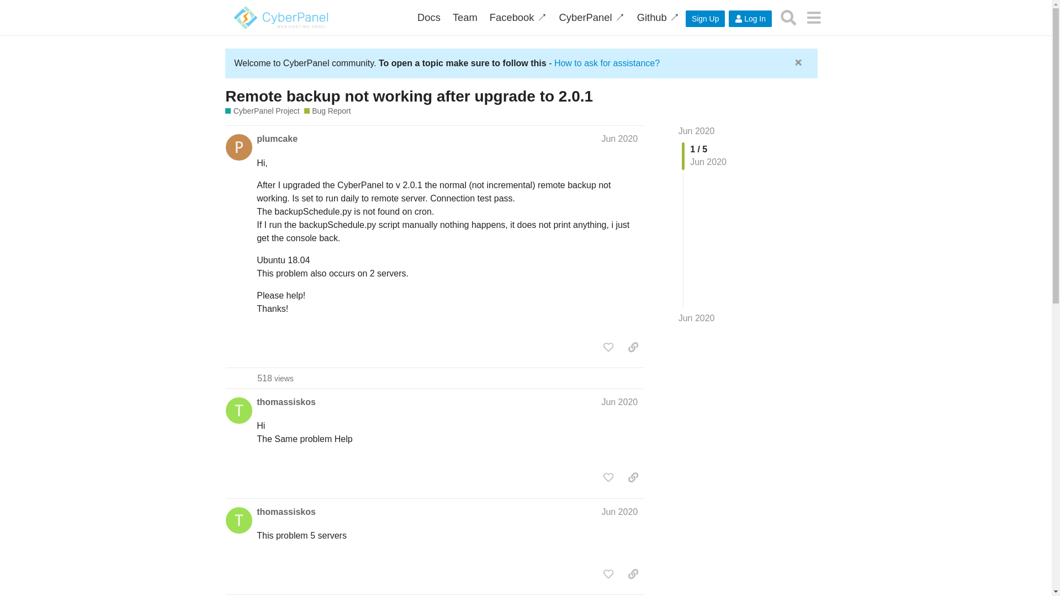 This screenshot has width=1060, height=596. What do you see at coordinates (696, 318) in the screenshot?
I see `Jun 2020` at bounding box center [696, 318].